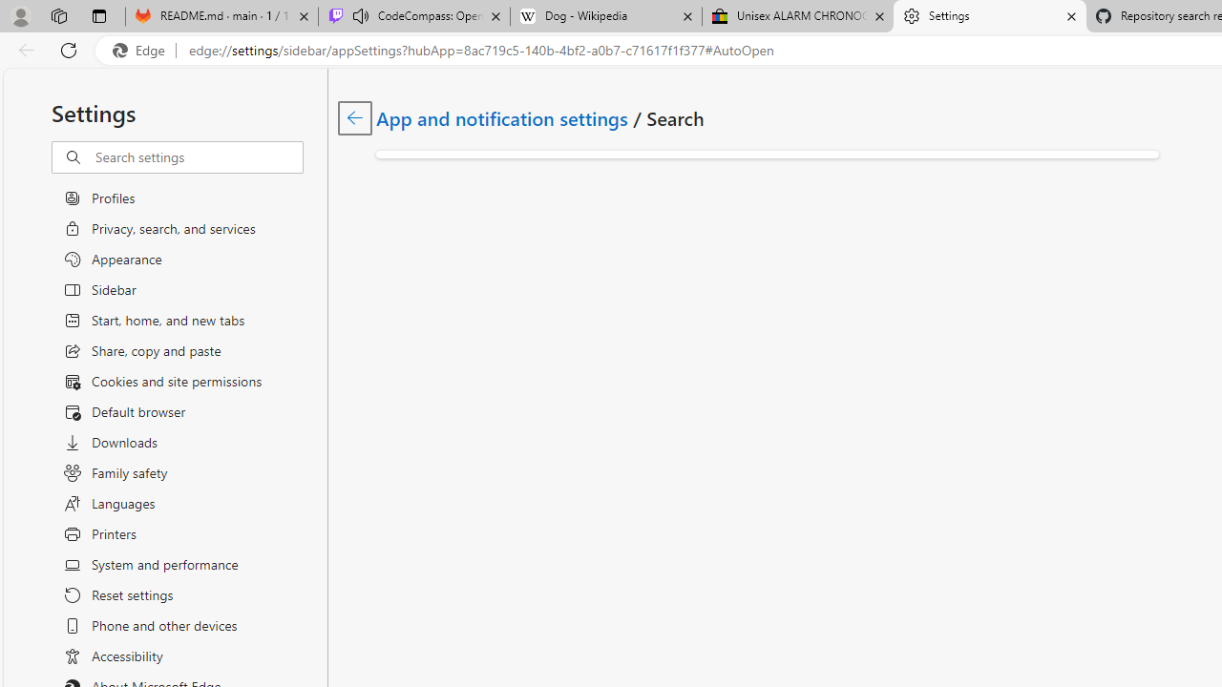  I want to click on Go back to App and notification settings page., so click(355, 117).